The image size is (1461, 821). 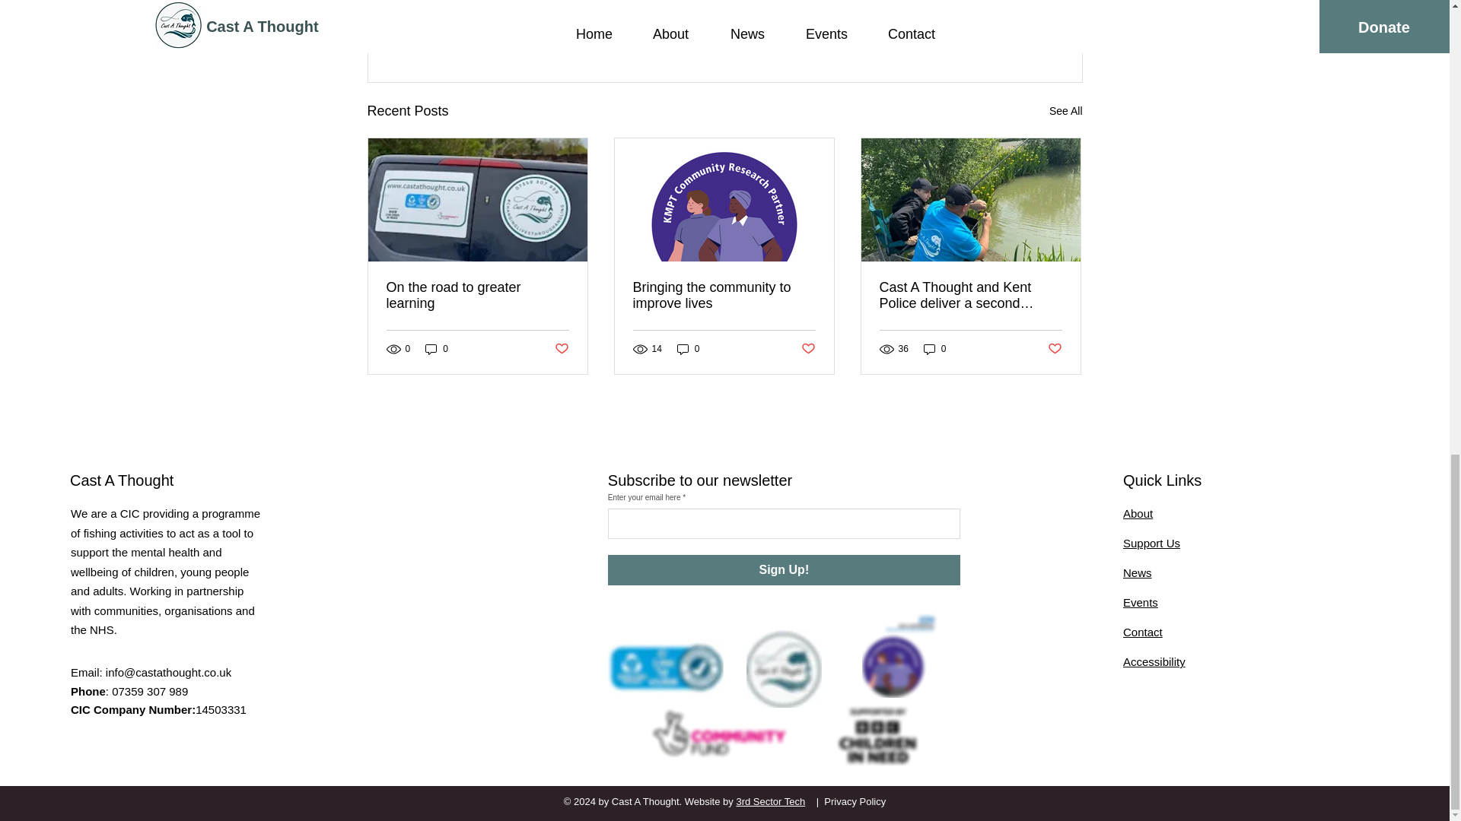 I want to click on 07359 307 989, so click(x=150, y=691).